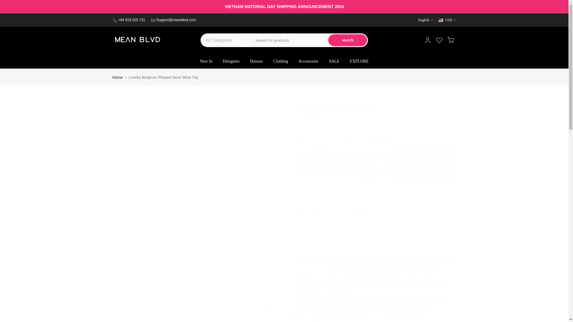 Image resolution: width=573 pixels, height=322 pixels. I want to click on Home, so click(117, 77).